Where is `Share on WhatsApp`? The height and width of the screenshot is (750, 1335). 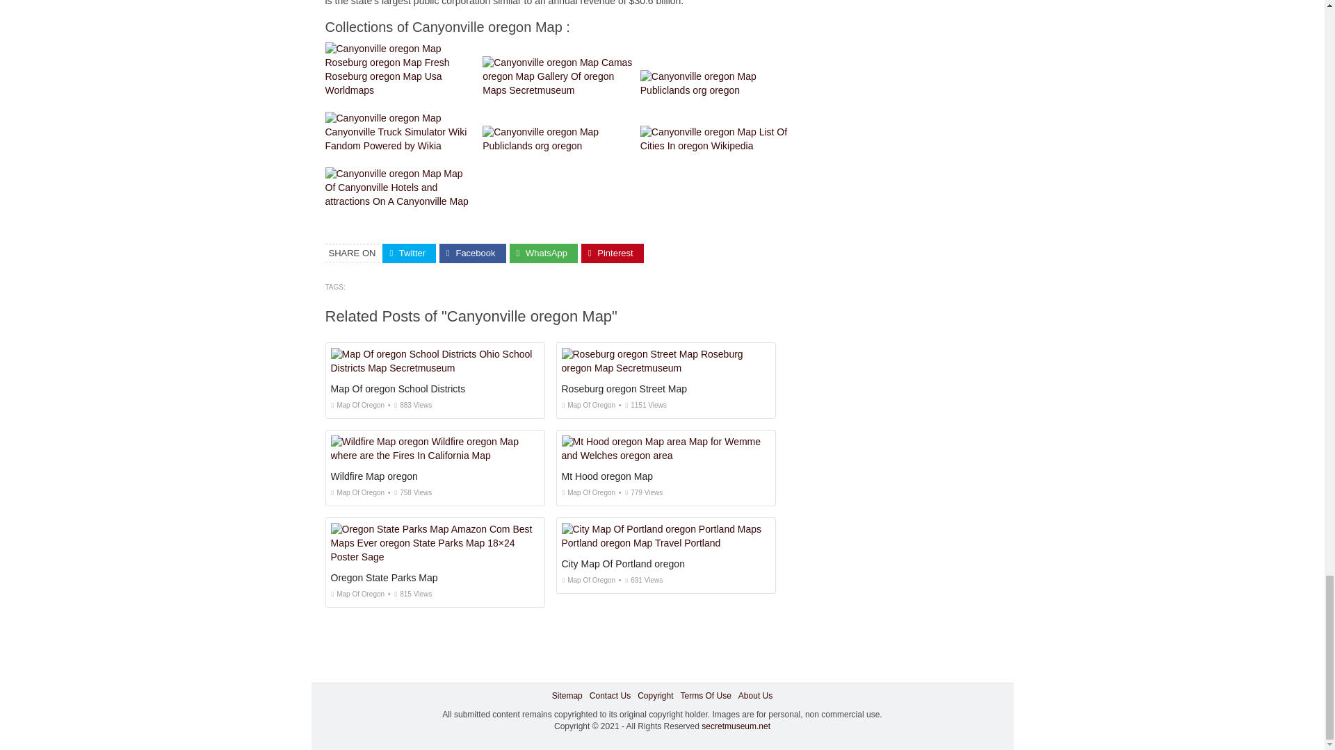
Share on WhatsApp is located at coordinates (544, 254).